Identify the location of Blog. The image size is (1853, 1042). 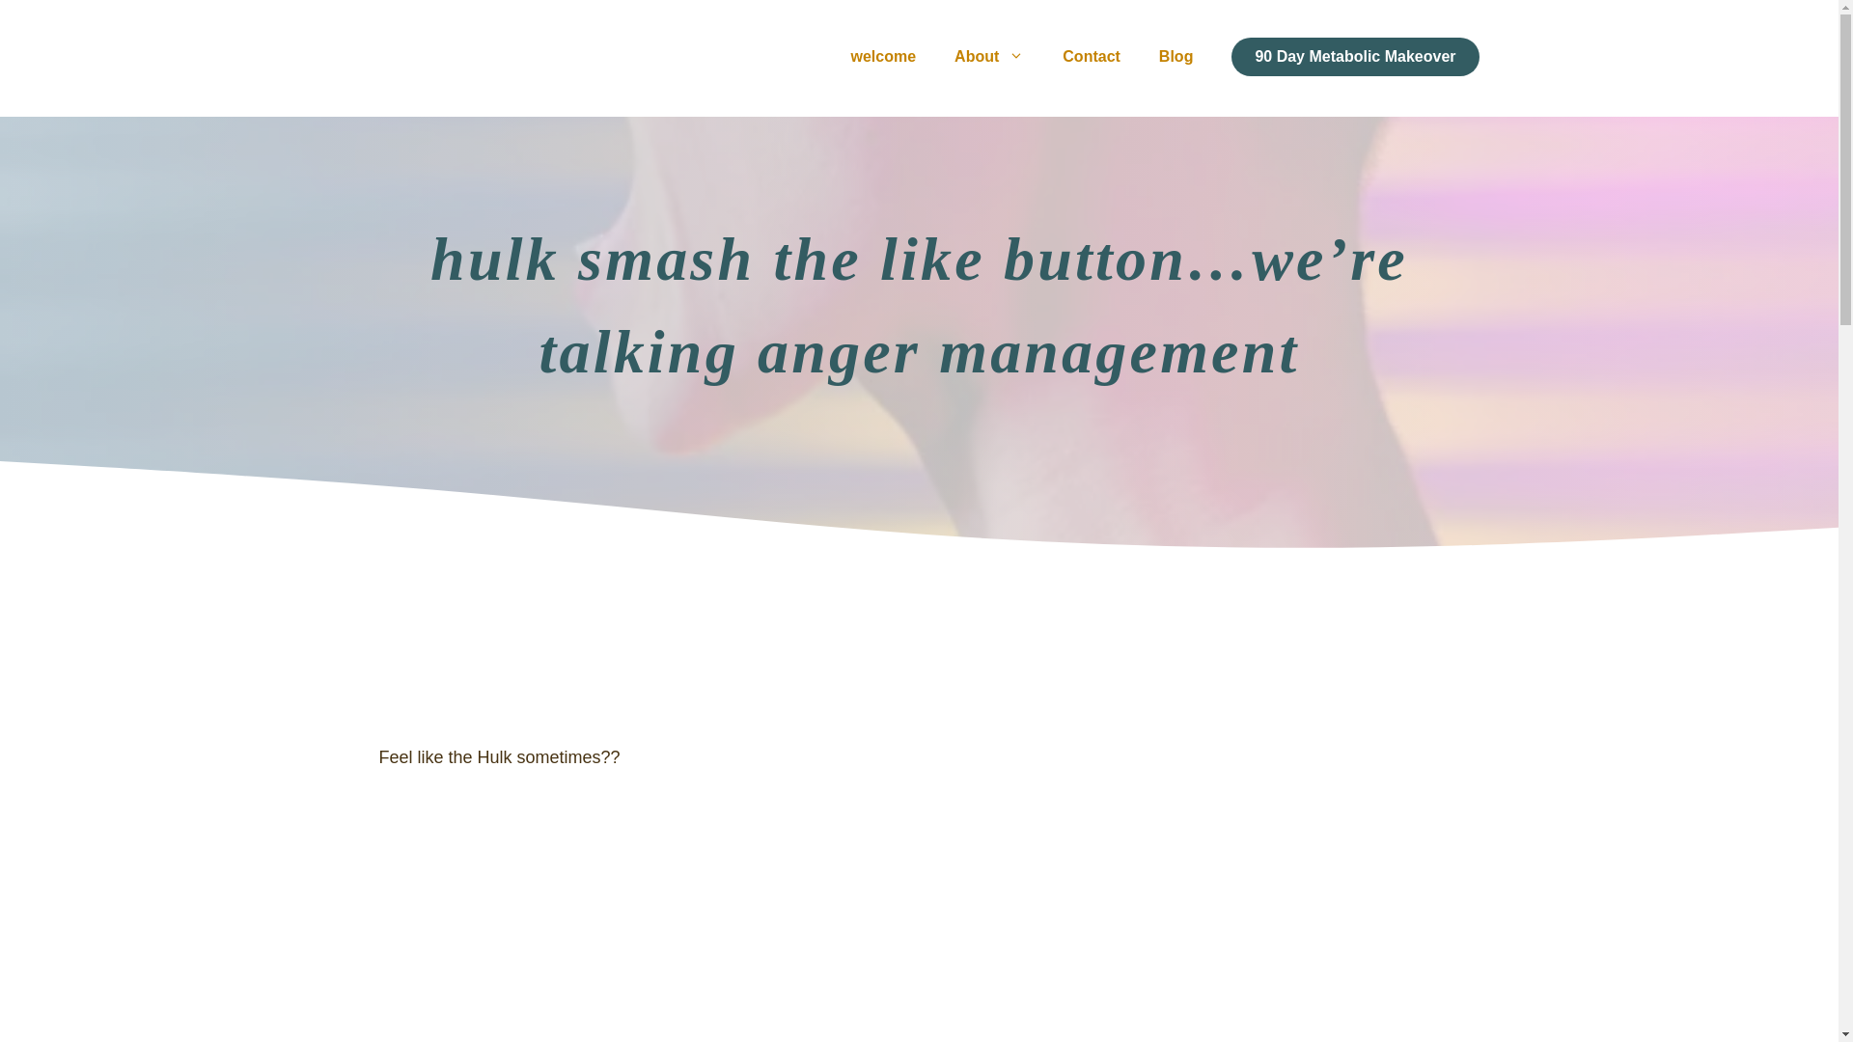
(1175, 56).